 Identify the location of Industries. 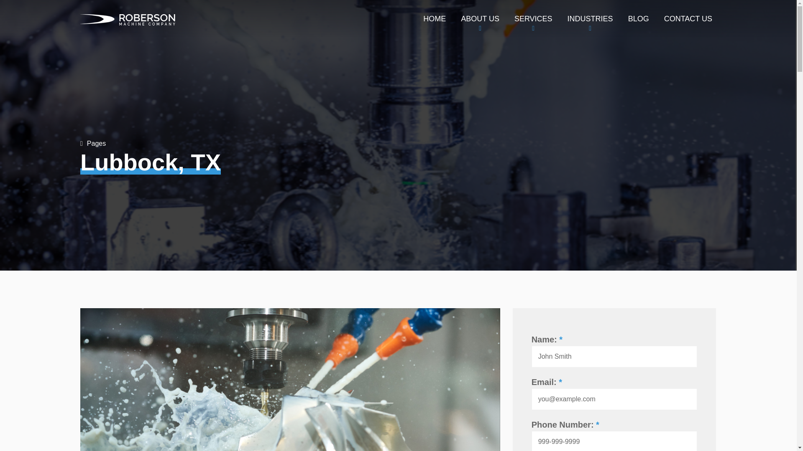
(591, 18).